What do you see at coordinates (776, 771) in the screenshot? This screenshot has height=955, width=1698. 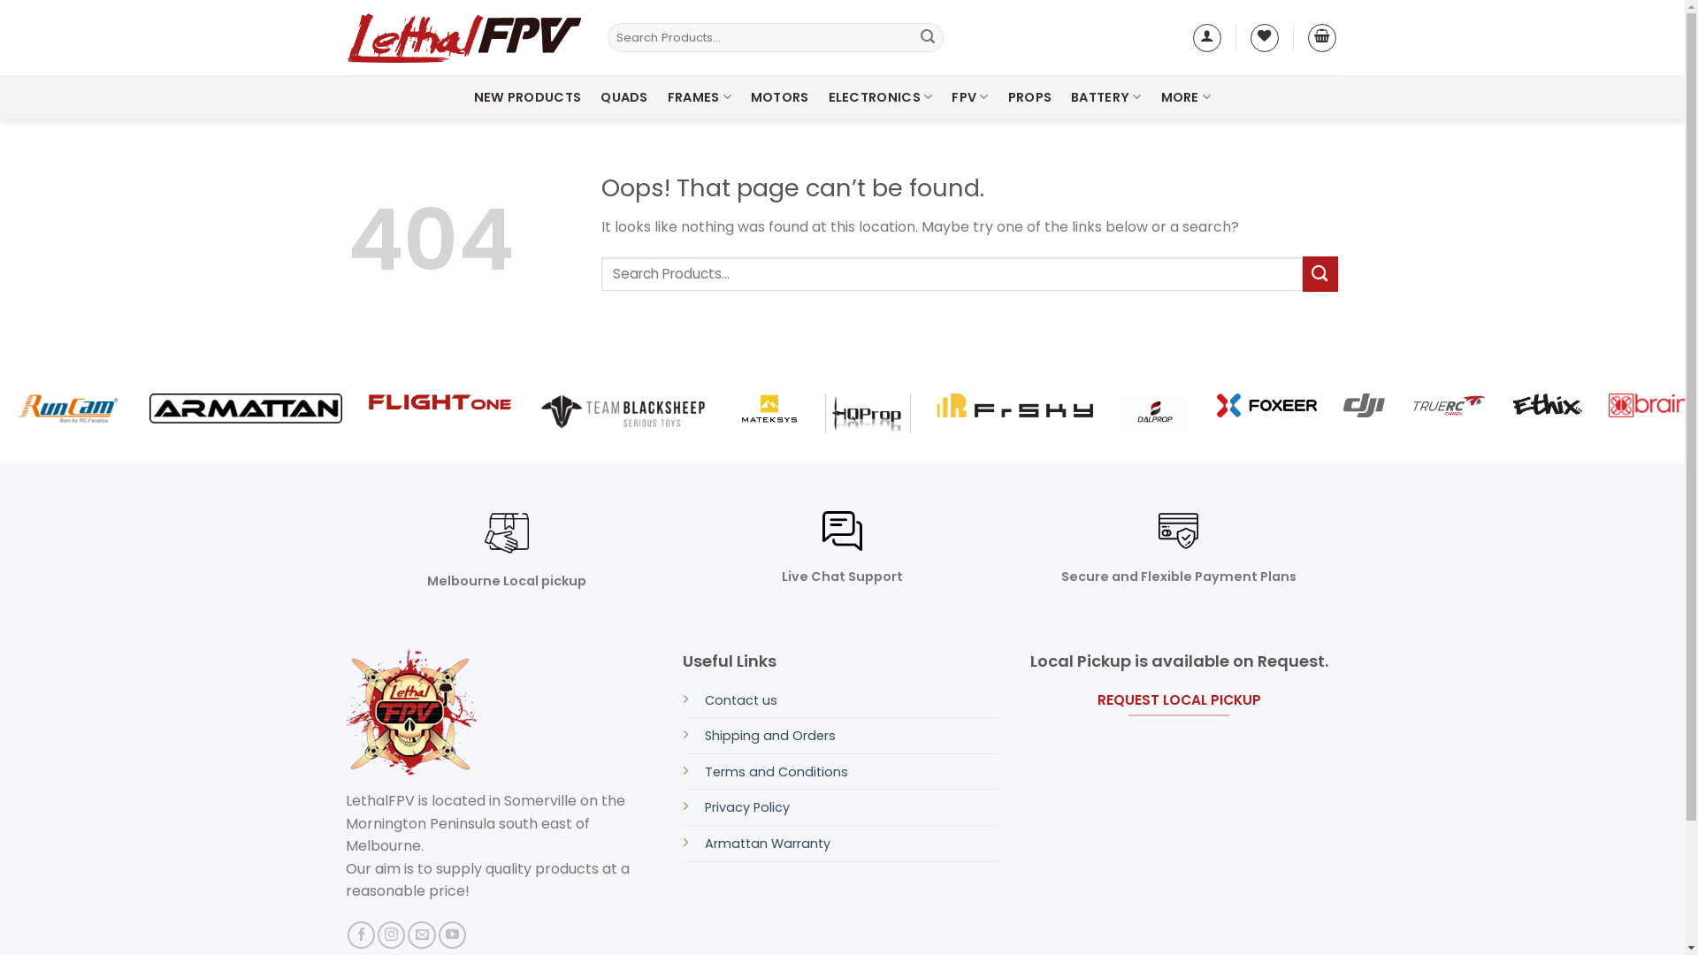 I see `Terms and Conditions` at bounding box center [776, 771].